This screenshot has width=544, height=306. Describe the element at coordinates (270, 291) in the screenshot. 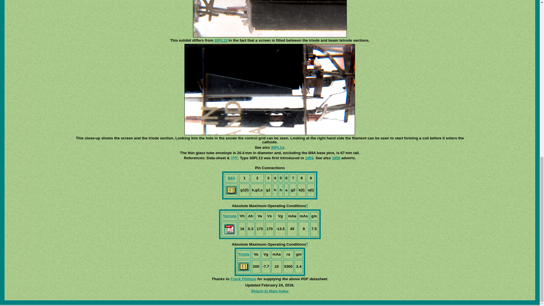

I see `Return to Main Index` at that location.